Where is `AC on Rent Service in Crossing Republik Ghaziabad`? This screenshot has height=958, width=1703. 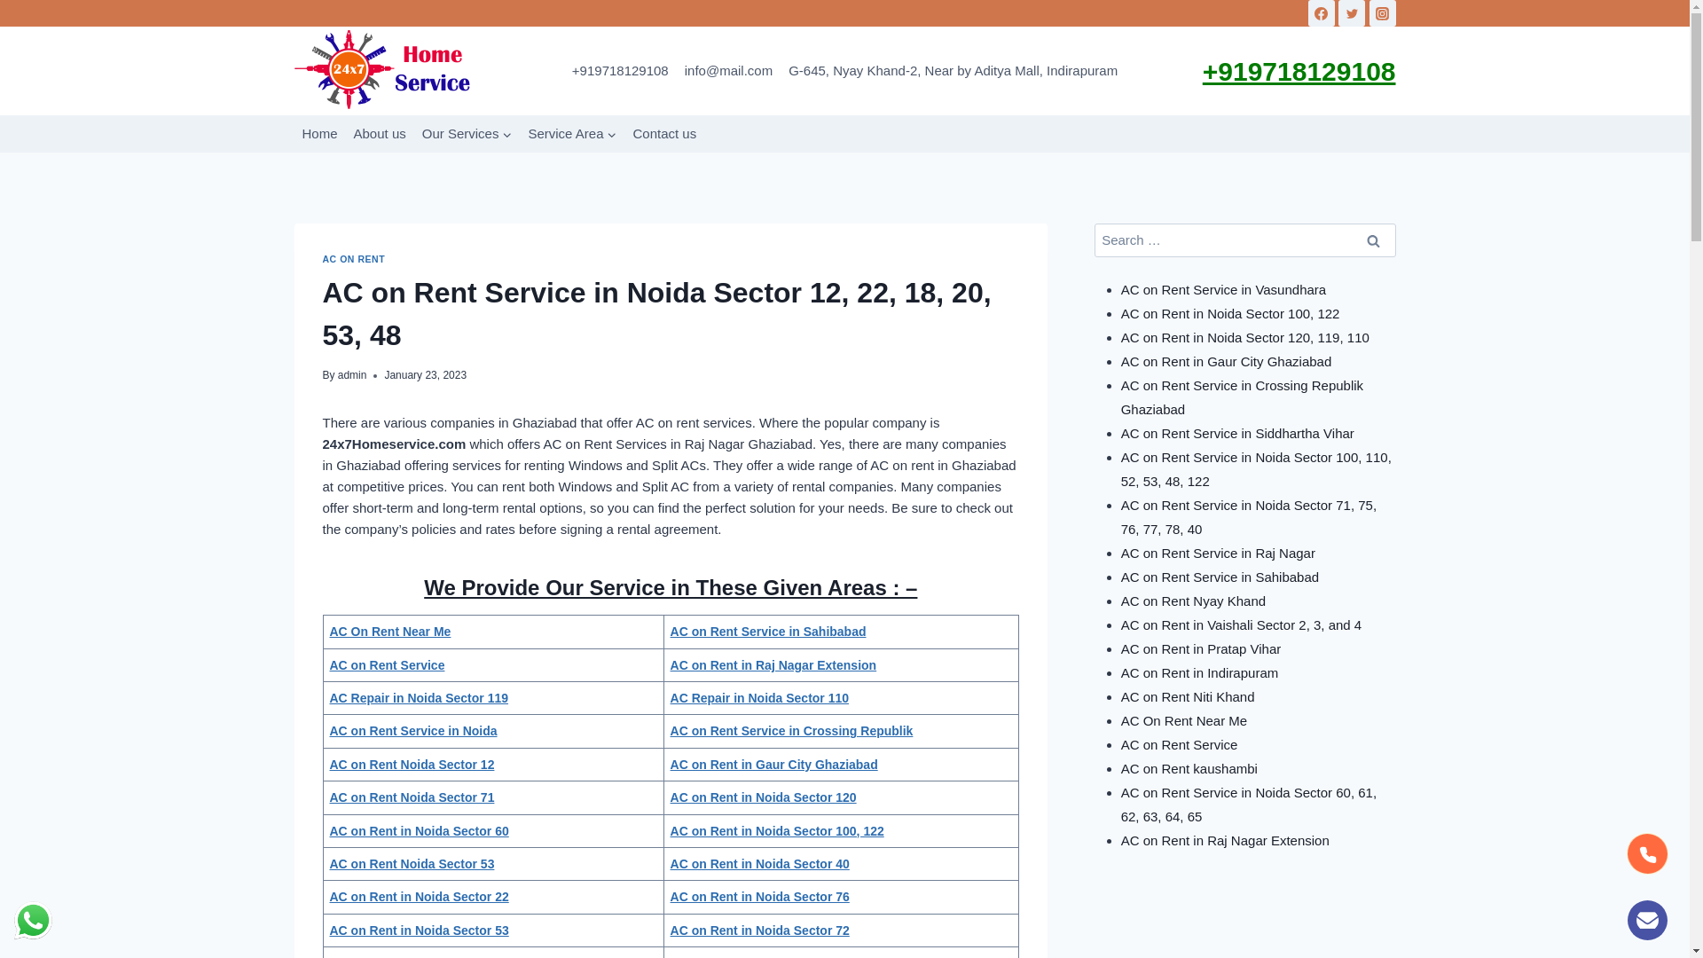 AC on Rent Service in Crossing Republik Ghaziabad is located at coordinates (1242, 397).